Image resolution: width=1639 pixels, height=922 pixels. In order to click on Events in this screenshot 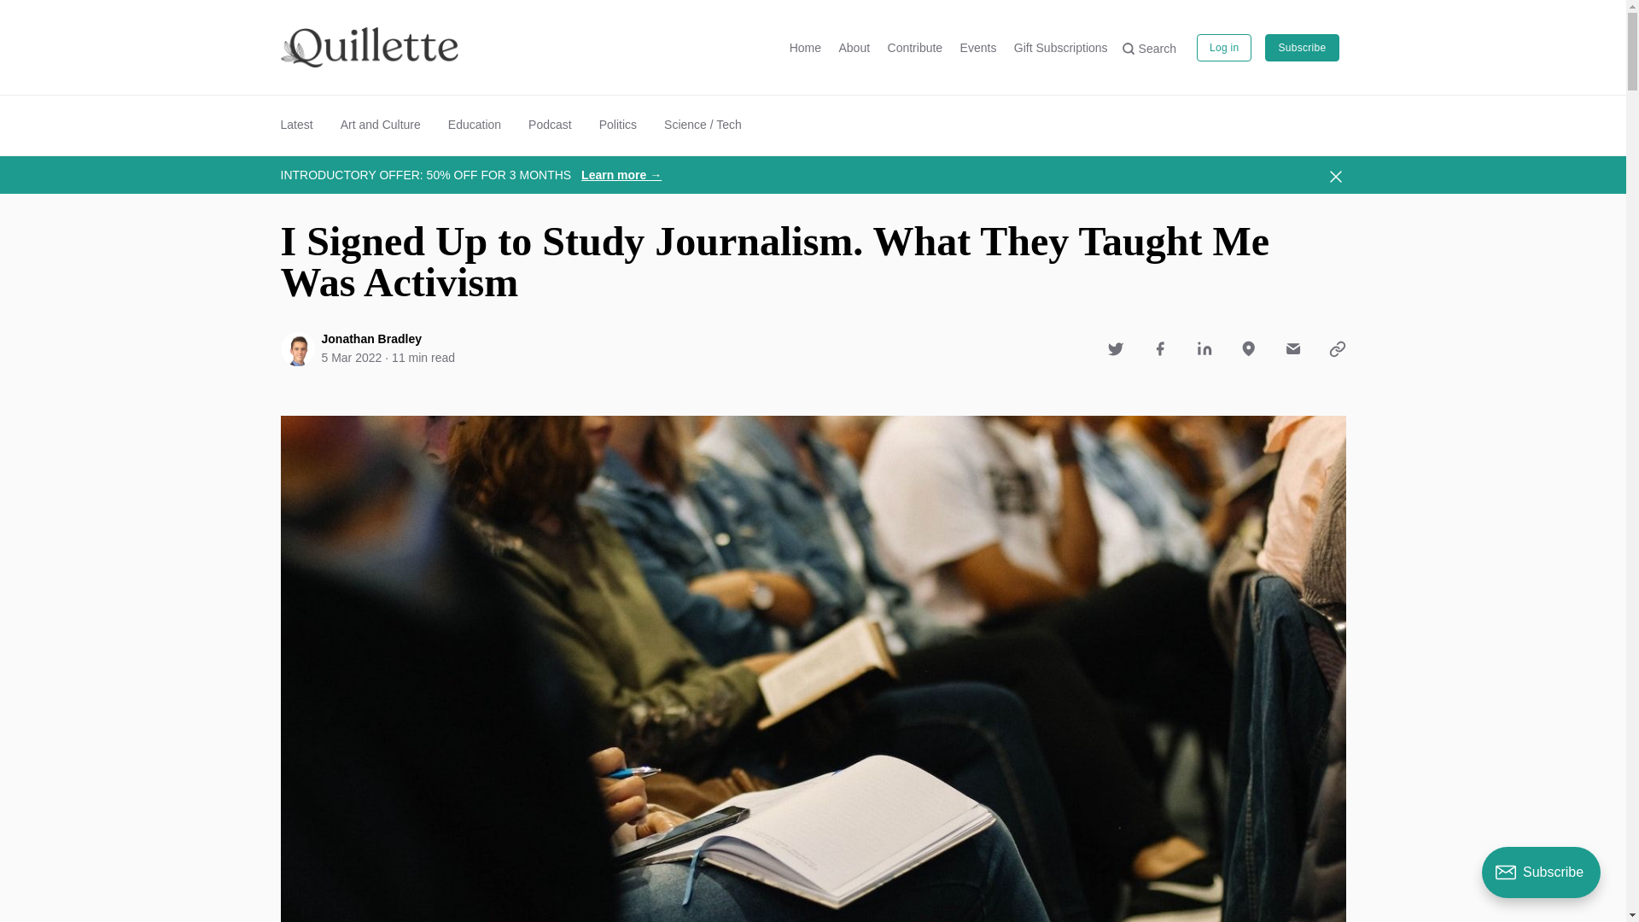, I will do `click(978, 47)`.